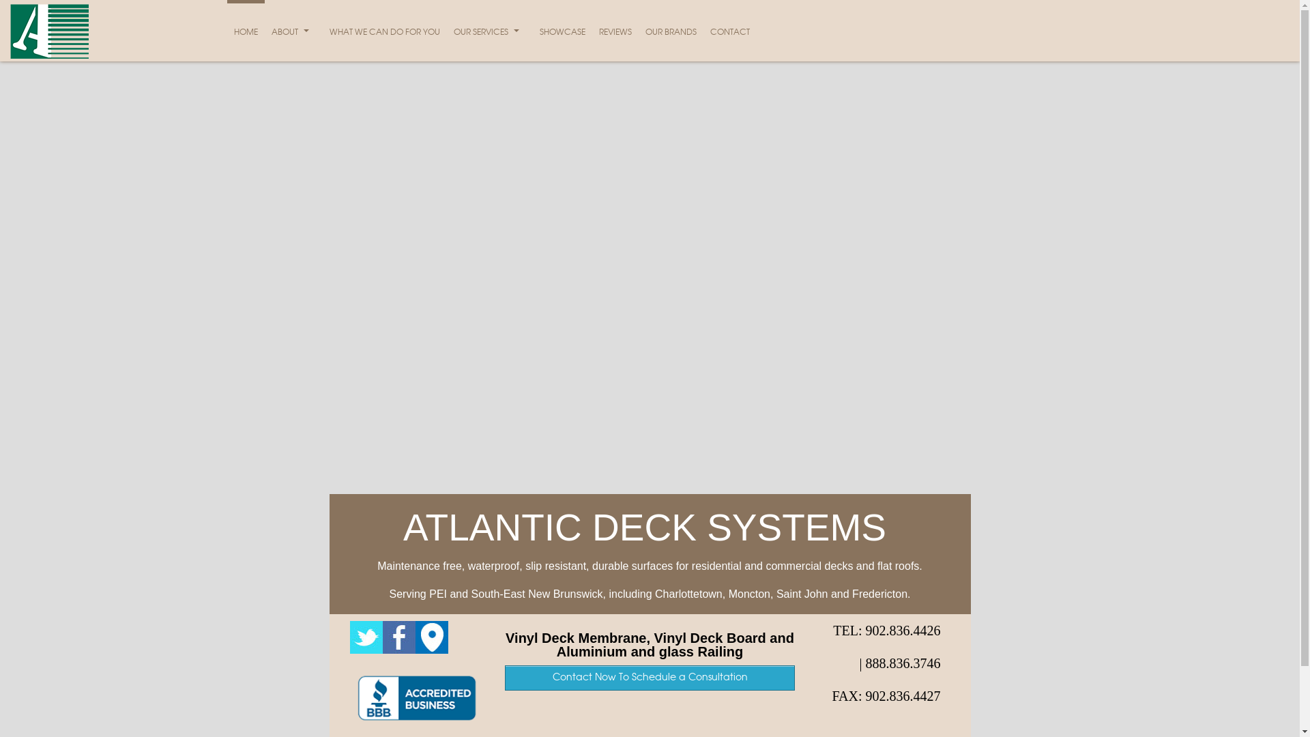 The image size is (1310, 737). Describe the element at coordinates (562, 33) in the screenshot. I see `SHOWCASE` at that location.